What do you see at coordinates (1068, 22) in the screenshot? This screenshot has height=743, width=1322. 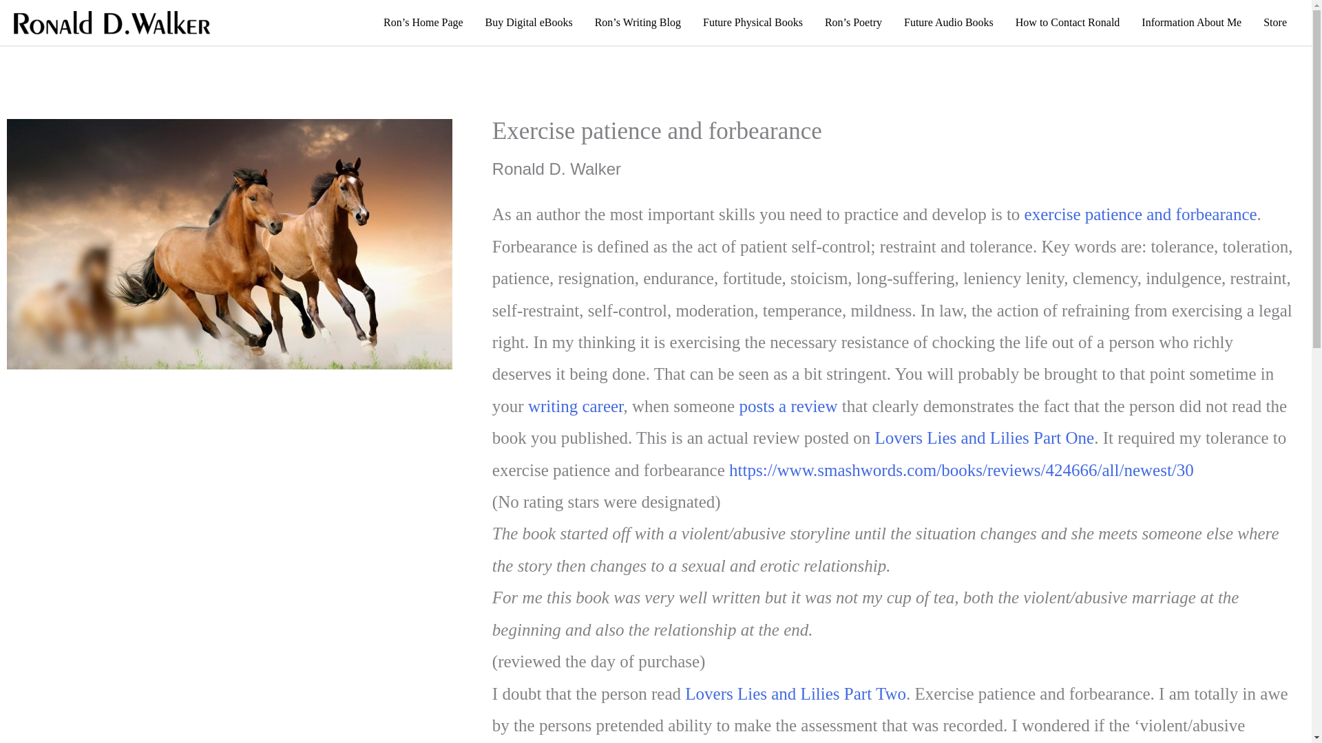 I see `How to Contact Ronald` at bounding box center [1068, 22].